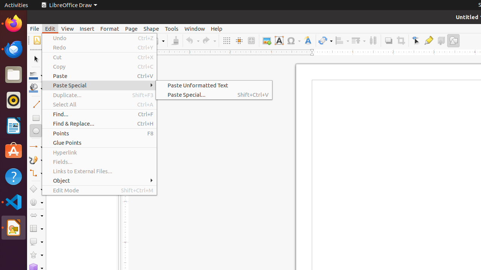 The image size is (481, 270). What do you see at coordinates (99, 67) in the screenshot?
I see `Copy` at bounding box center [99, 67].